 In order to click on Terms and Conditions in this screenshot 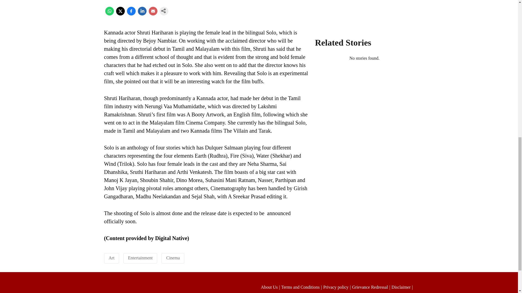, I will do `click(302, 287)`.